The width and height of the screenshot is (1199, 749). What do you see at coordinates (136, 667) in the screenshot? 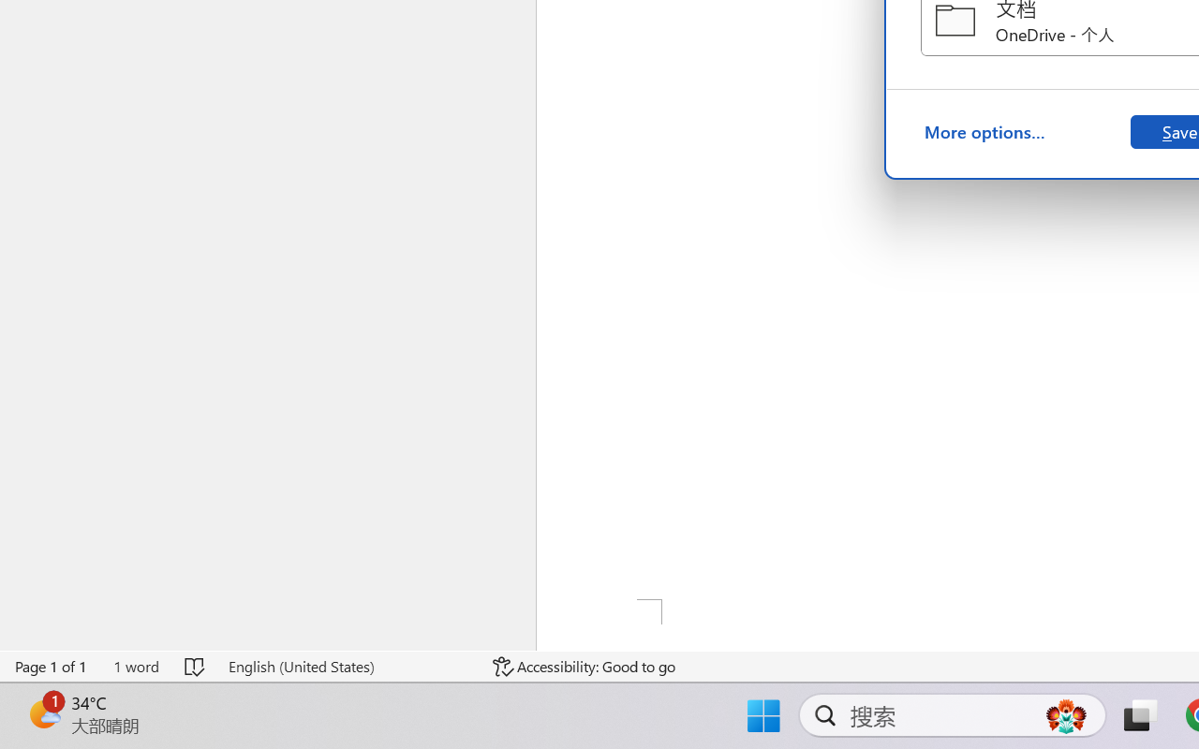
I see `Word Count 1 word` at bounding box center [136, 667].